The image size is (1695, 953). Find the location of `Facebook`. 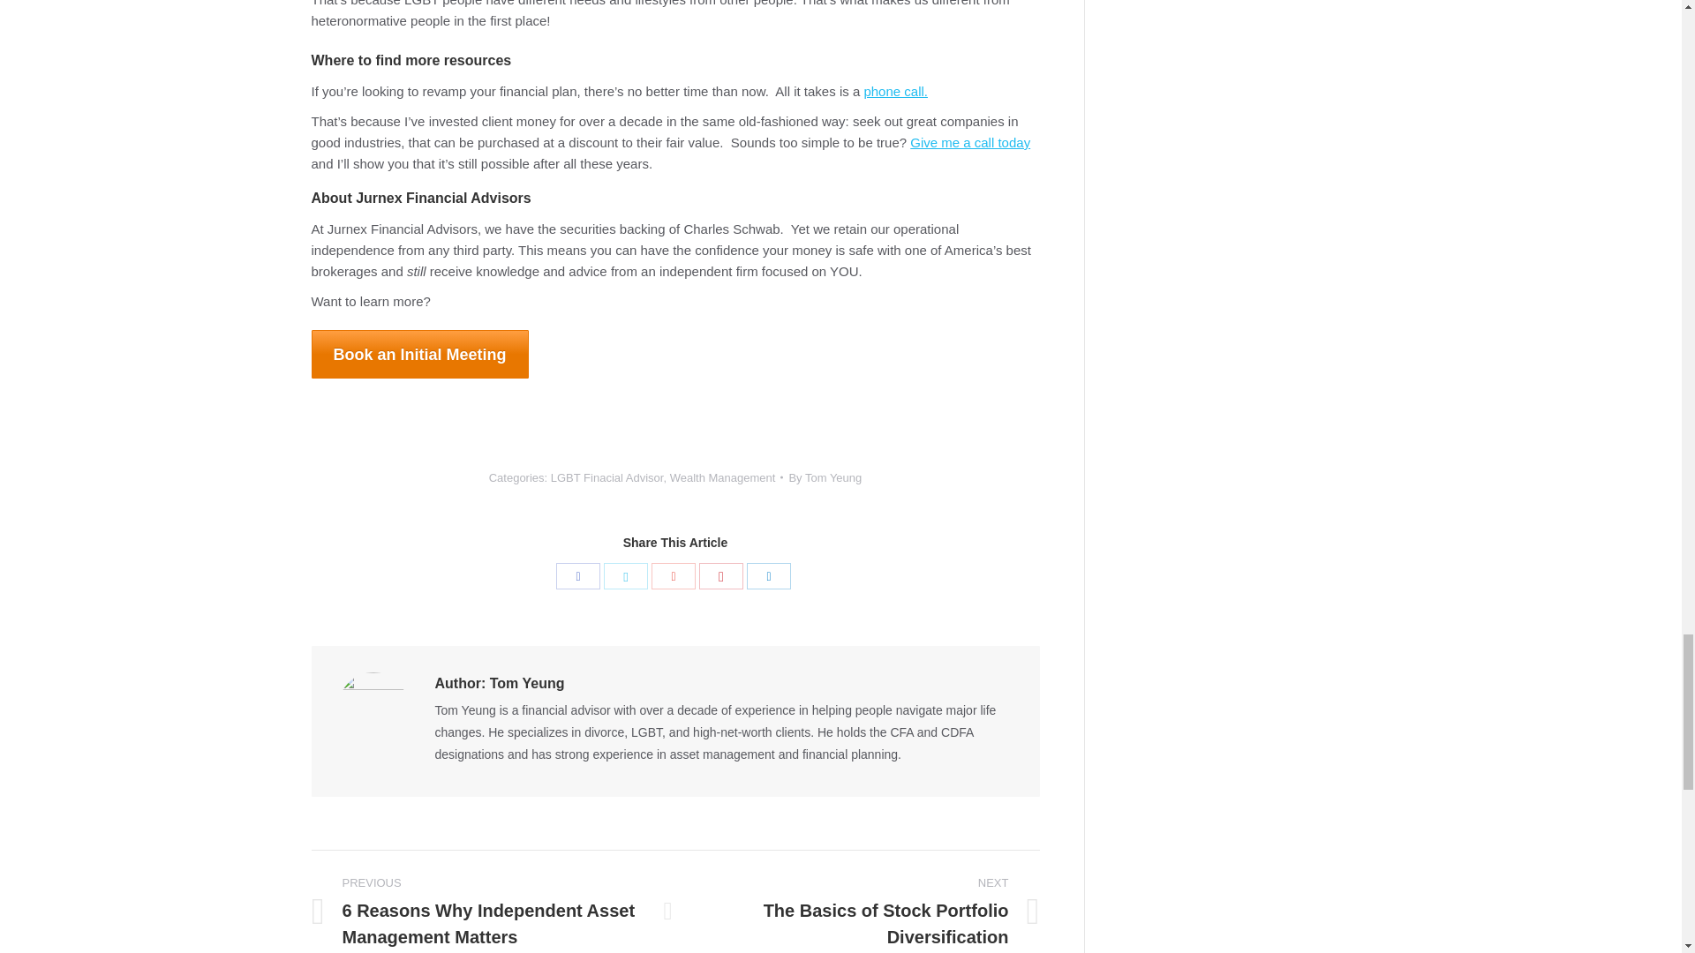

Facebook is located at coordinates (577, 576).